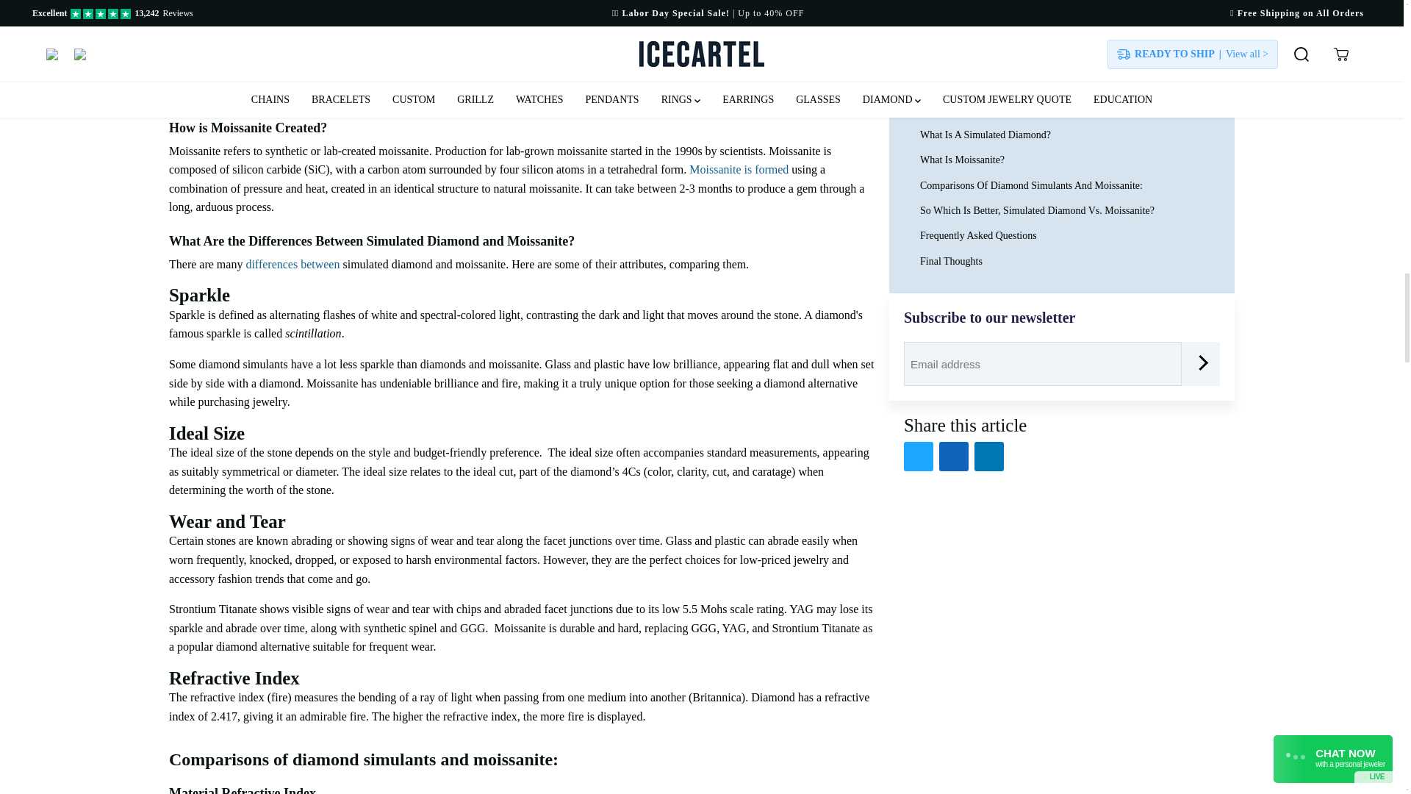  Describe the element at coordinates (292, 265) in the screenshot. I see `Difference between diamond and moissanite` at that location.